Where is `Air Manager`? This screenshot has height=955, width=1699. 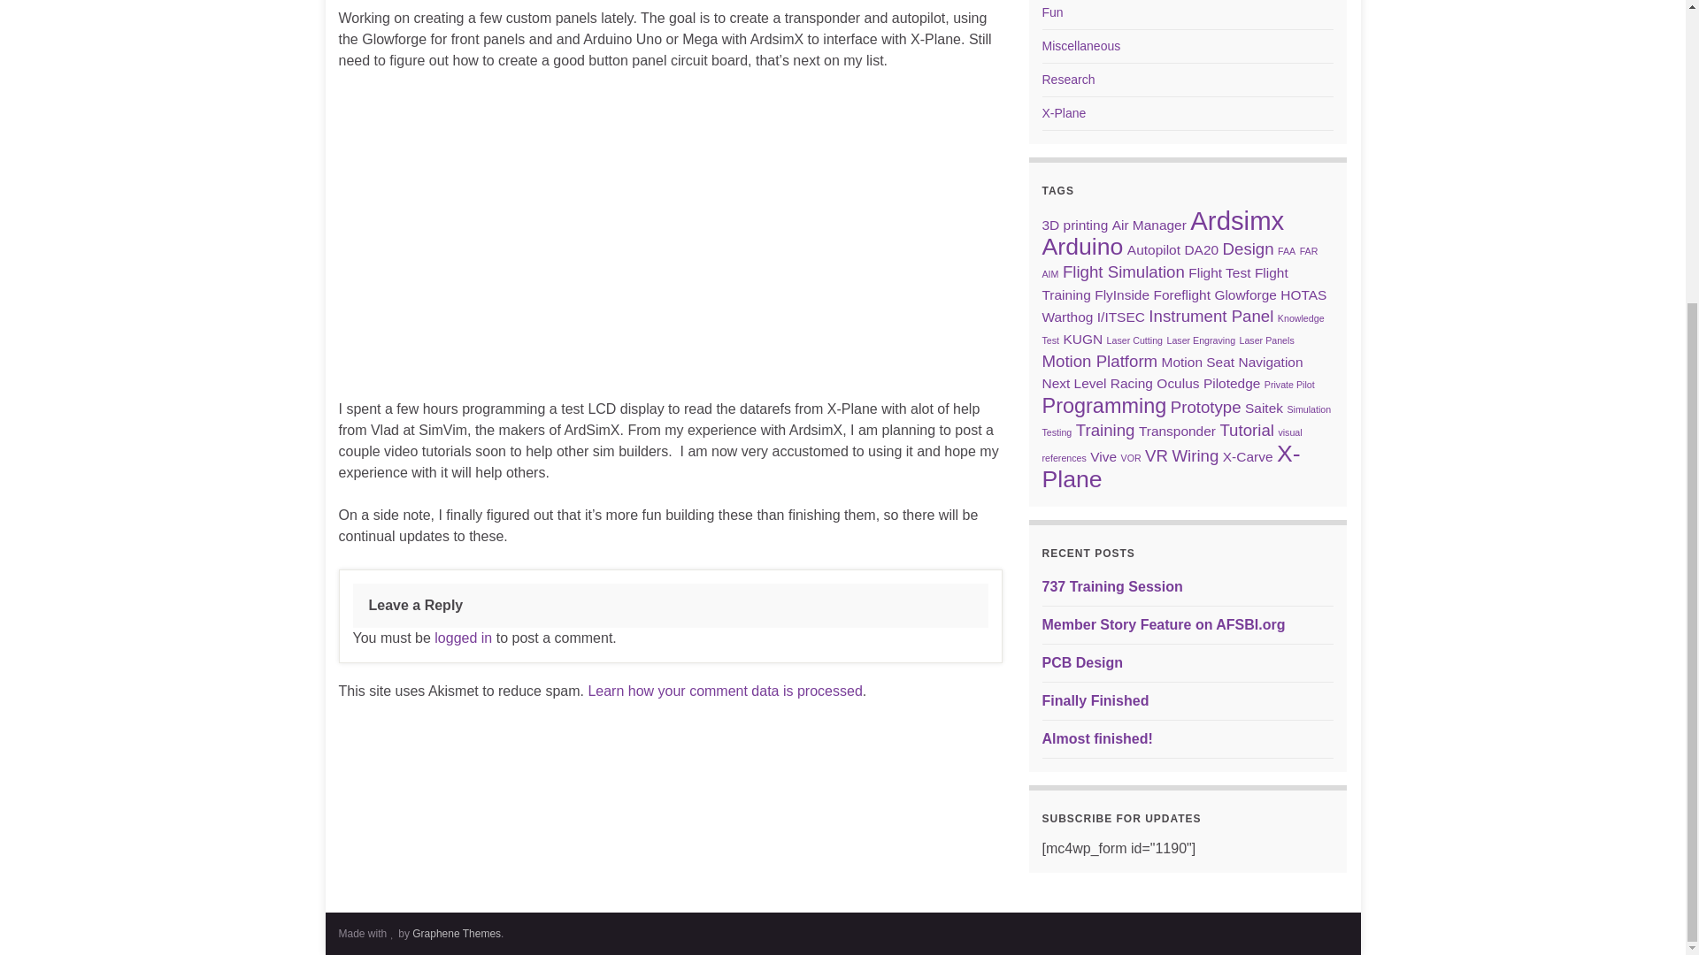
Air Manager is located at coordinates (1149, 225).